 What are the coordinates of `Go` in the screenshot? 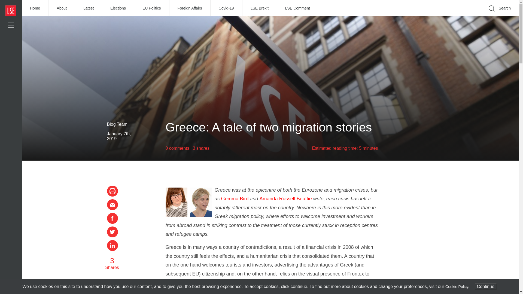 It's located at (428, 16).